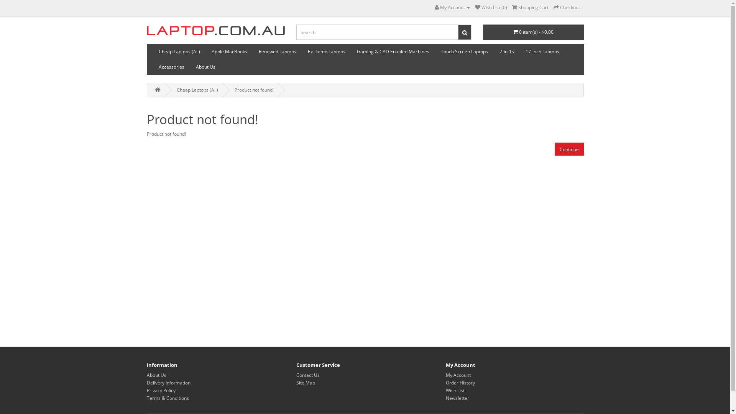  What do you see at coordinates (460, 383) in the screenshot?
I see `Order History` at bounding box center [460, 383].